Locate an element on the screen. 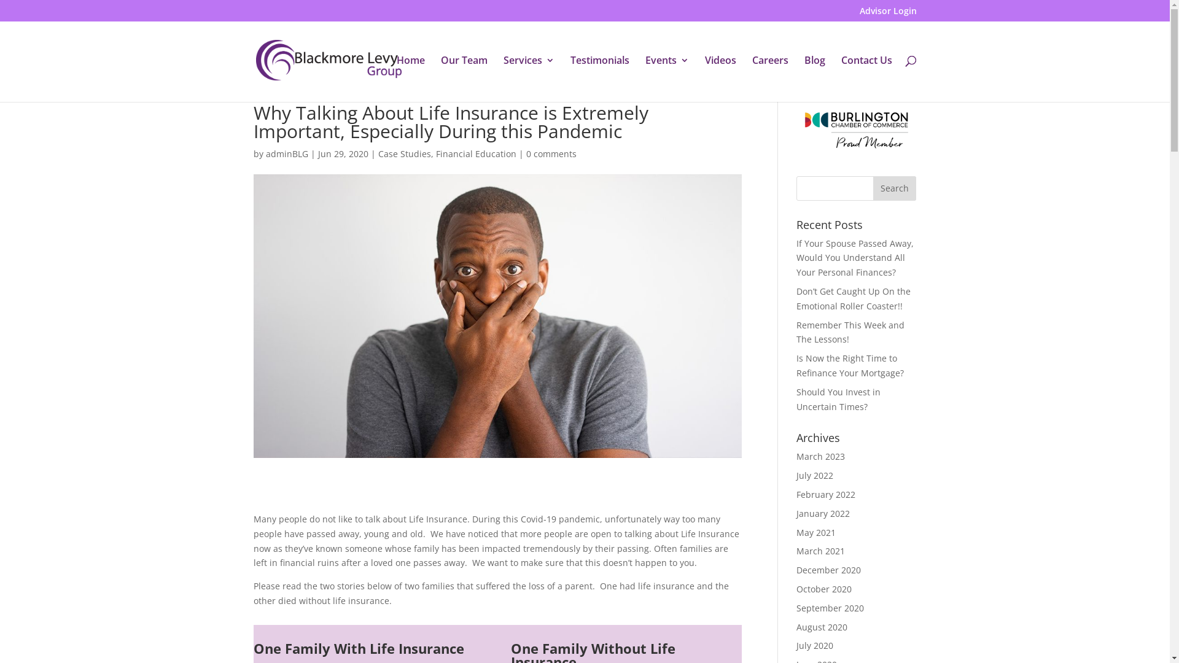  Blog is located at coordinates (815, 79).